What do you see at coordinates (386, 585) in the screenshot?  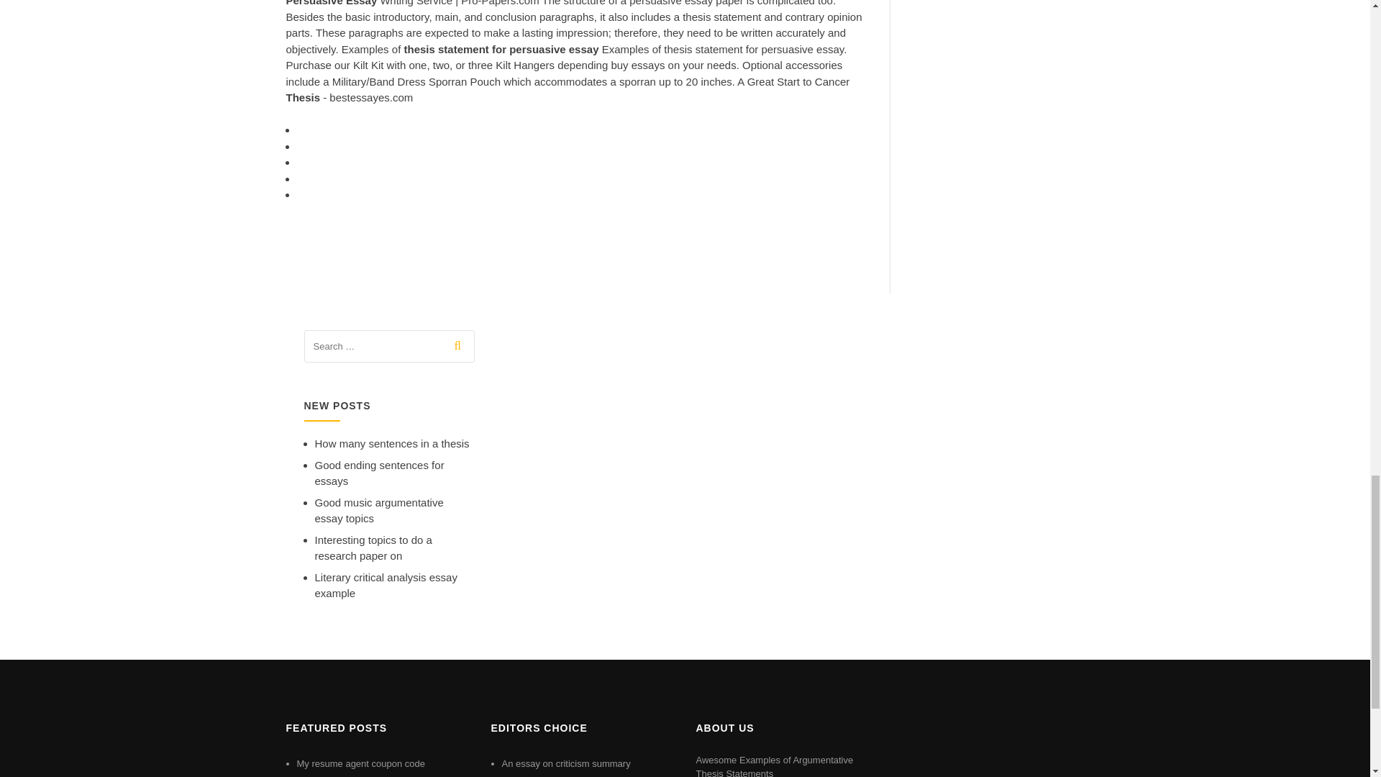 I see `Literary critical analysis essay example` at bounding box center [386, 585].